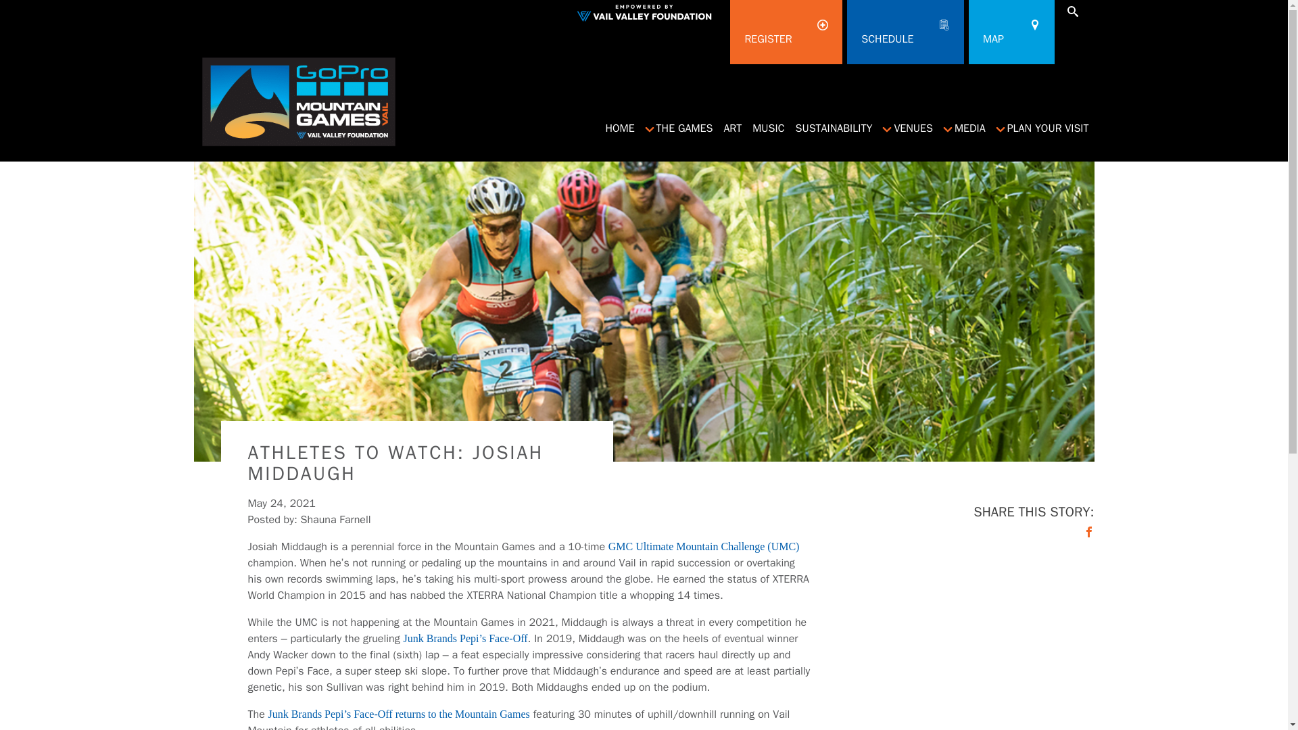  I want to click on HOME, so click(944, 25).